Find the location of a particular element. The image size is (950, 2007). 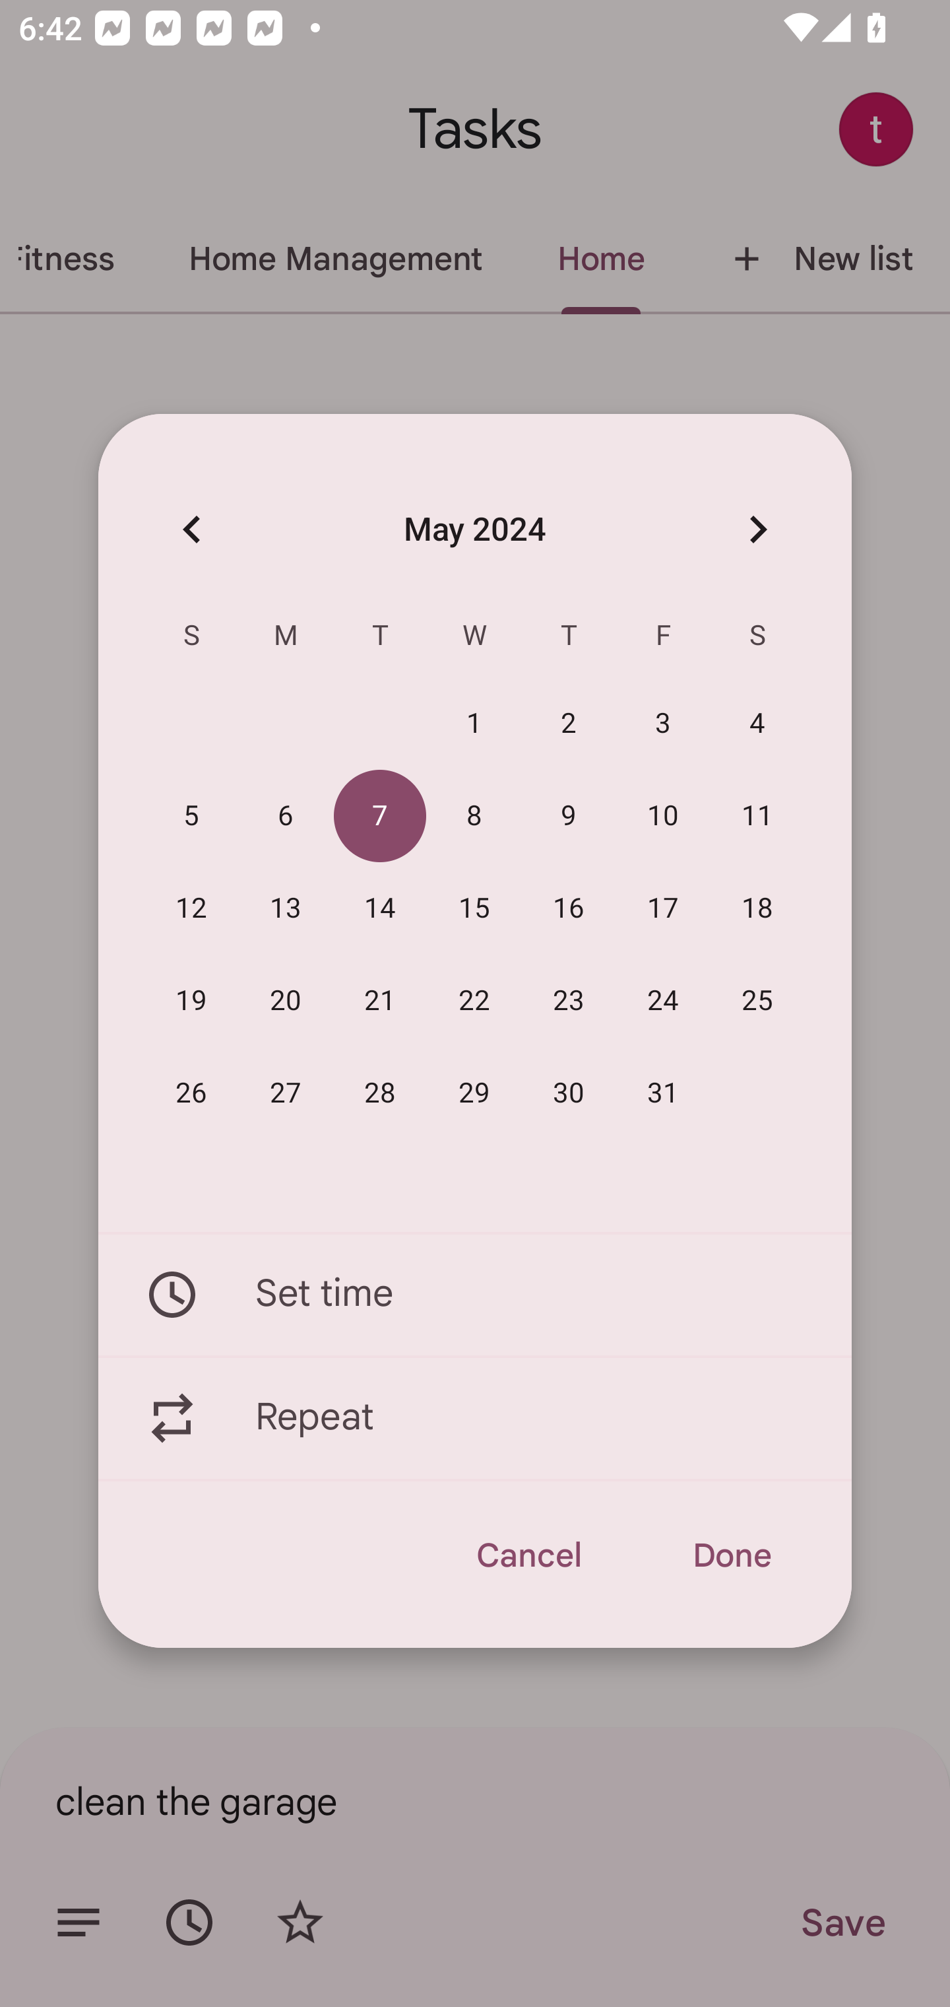

16 16 May 2024 is located at coordinates (569, 909).